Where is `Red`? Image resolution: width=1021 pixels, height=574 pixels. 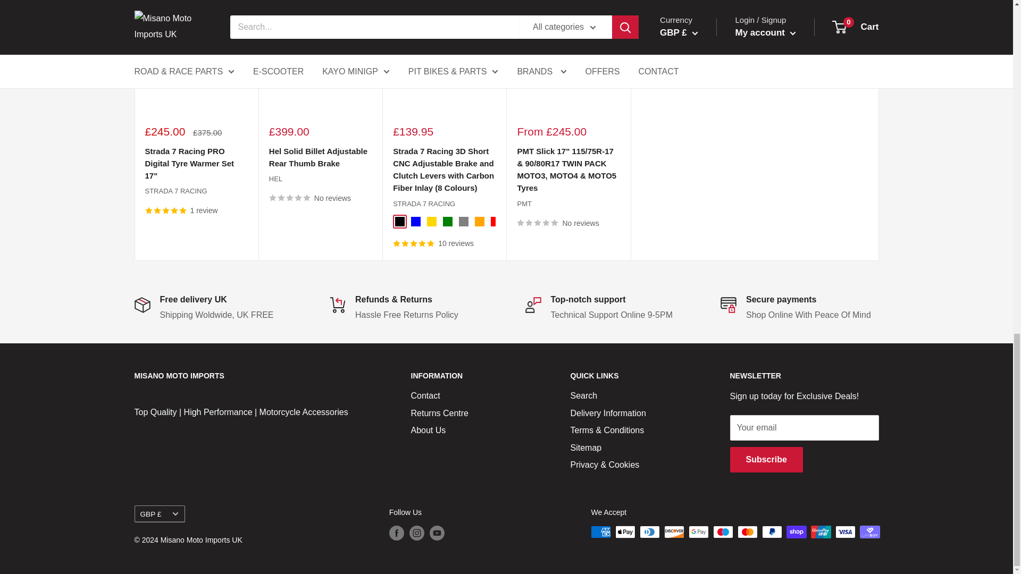 Red is located at coordinates (496, 221).